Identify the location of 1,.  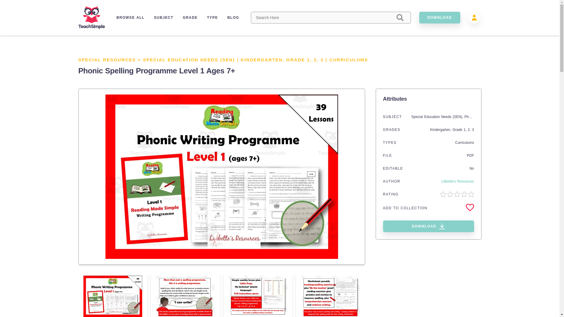
(310, 60).